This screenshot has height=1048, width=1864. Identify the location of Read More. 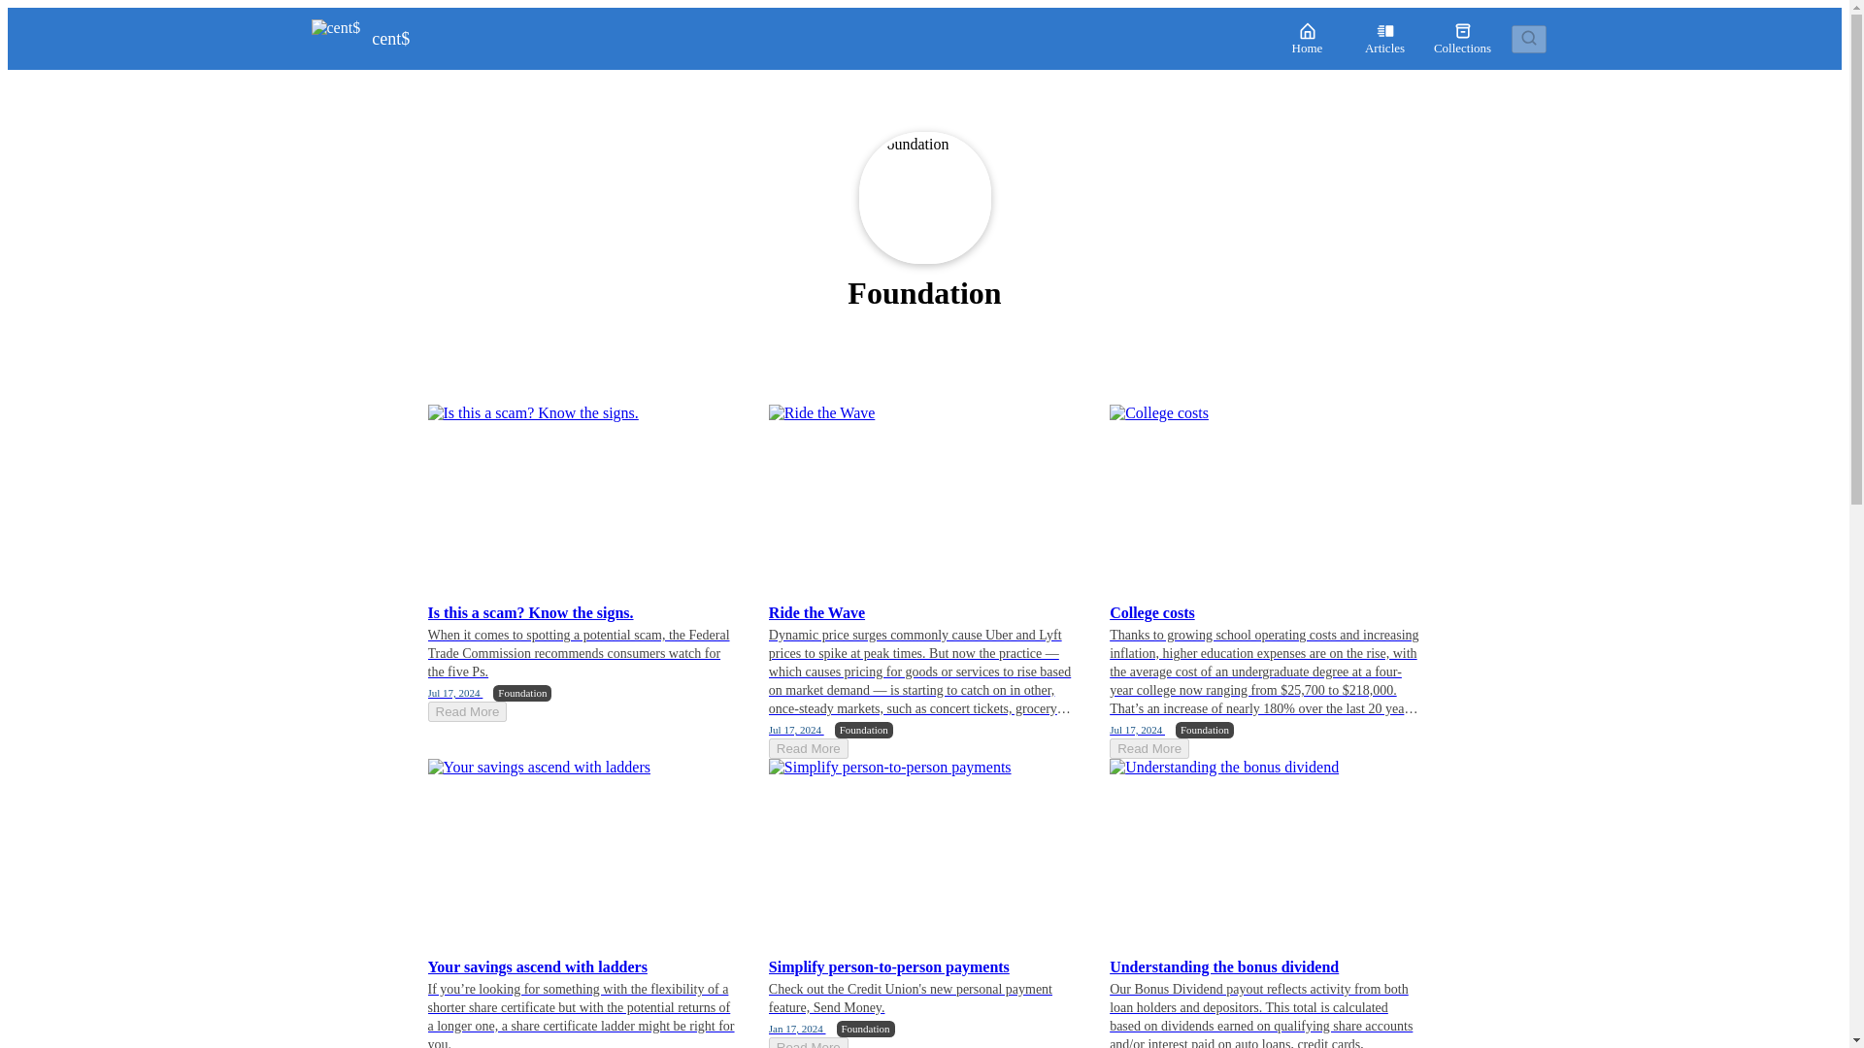
(1148, 748).